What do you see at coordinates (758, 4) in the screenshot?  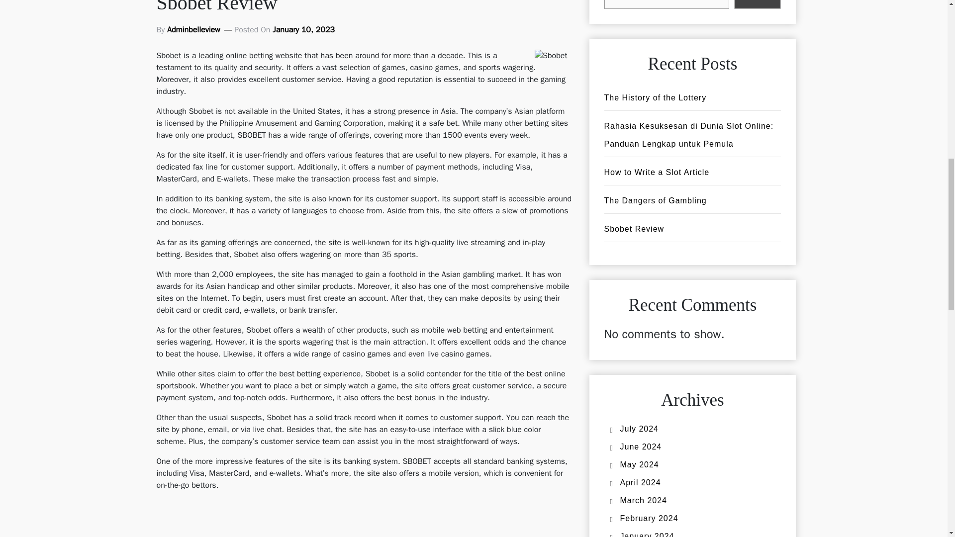 I see `Search` at bounding box center [758, 4].